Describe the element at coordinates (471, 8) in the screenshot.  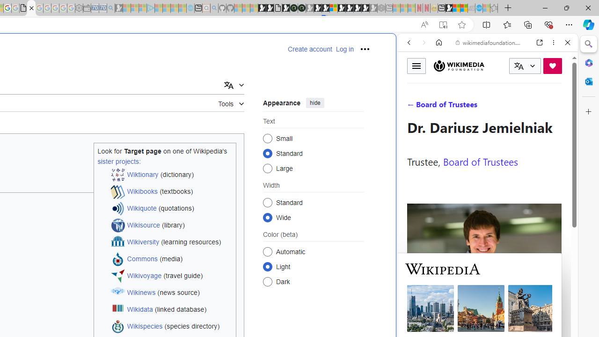
I see `Navy Quest` at that location.